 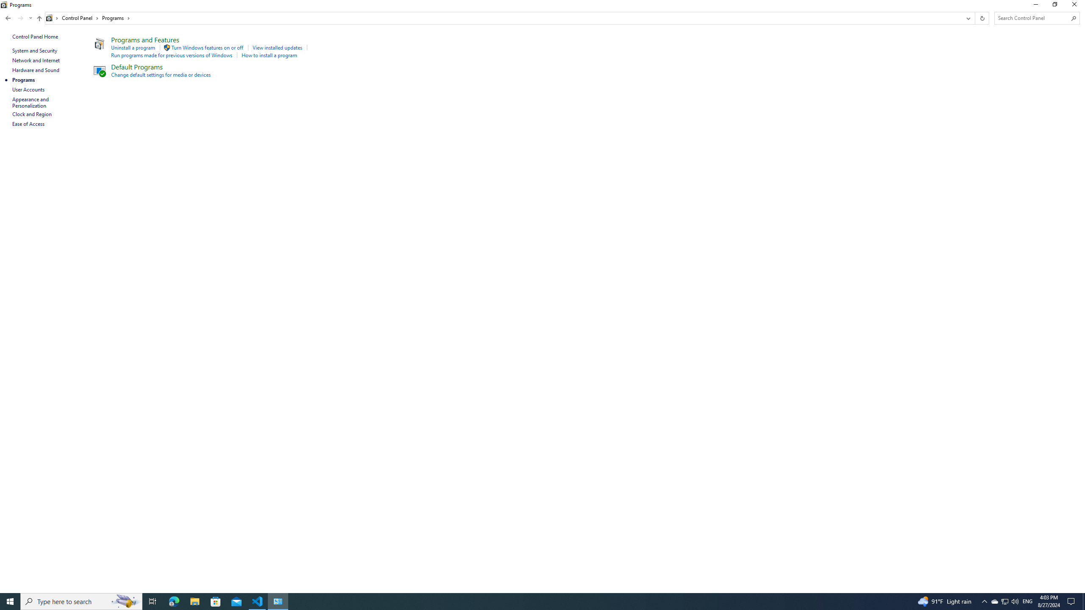 What do you see at coordinates (1032, 18) in the screenshot?
I see `Search Box` at bounding box center [1032, 18].